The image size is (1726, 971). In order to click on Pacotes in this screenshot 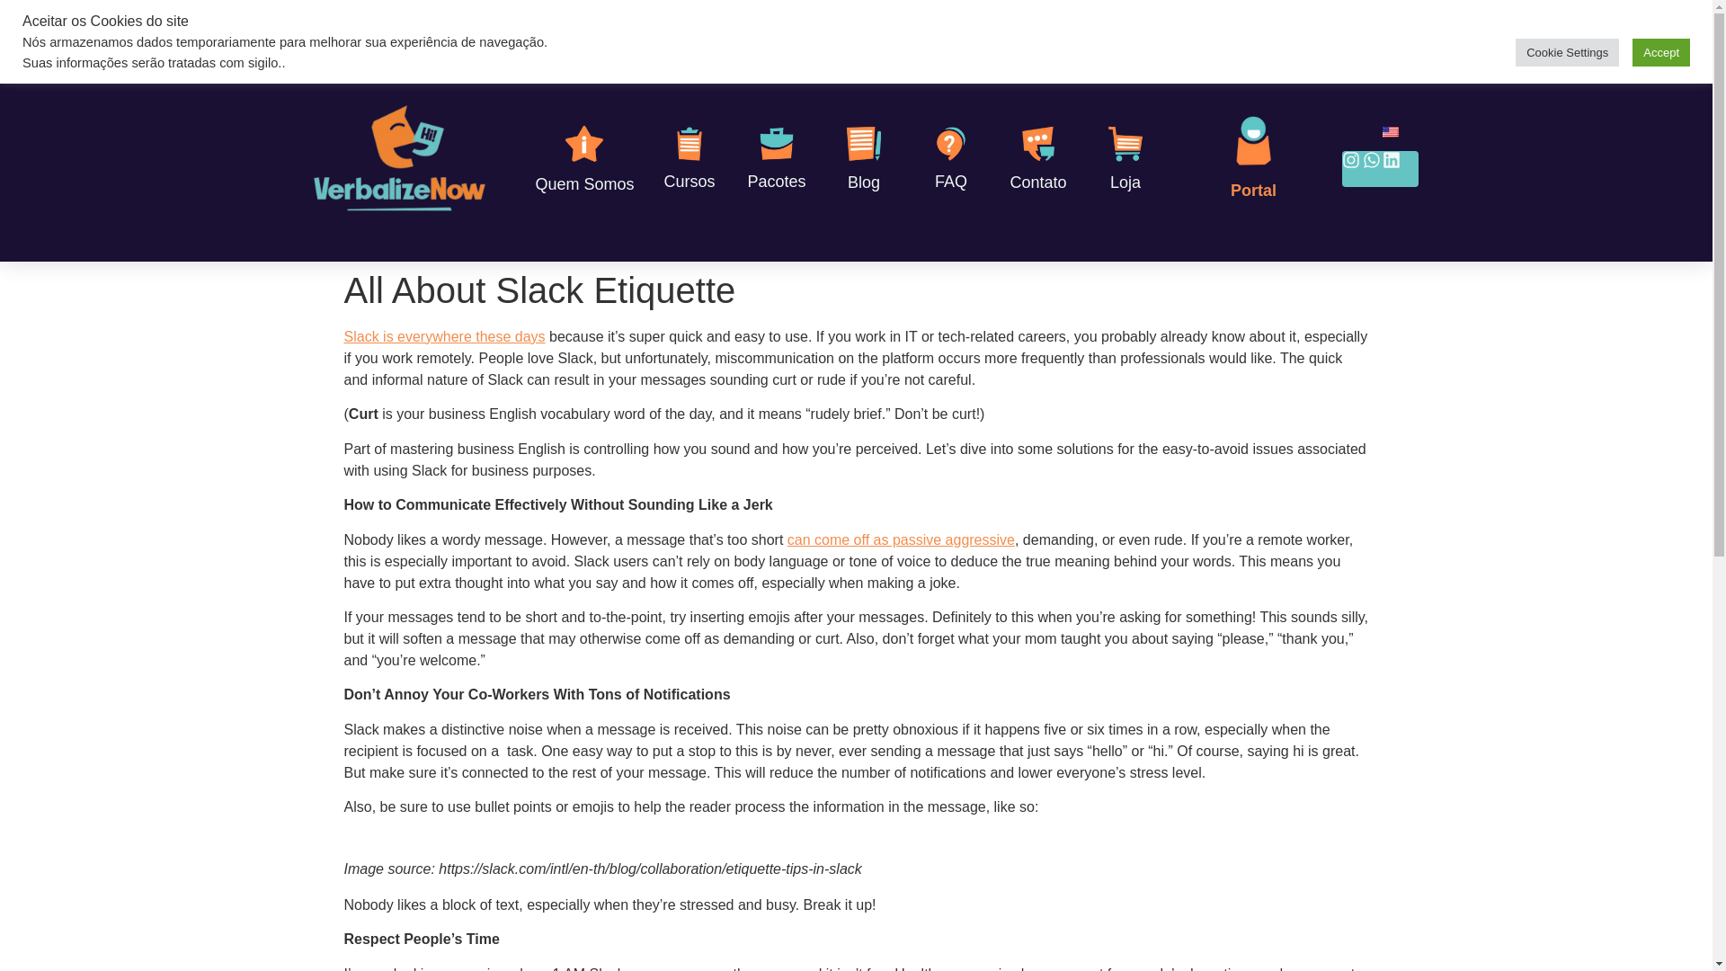, I will do `click(777, 182)`.